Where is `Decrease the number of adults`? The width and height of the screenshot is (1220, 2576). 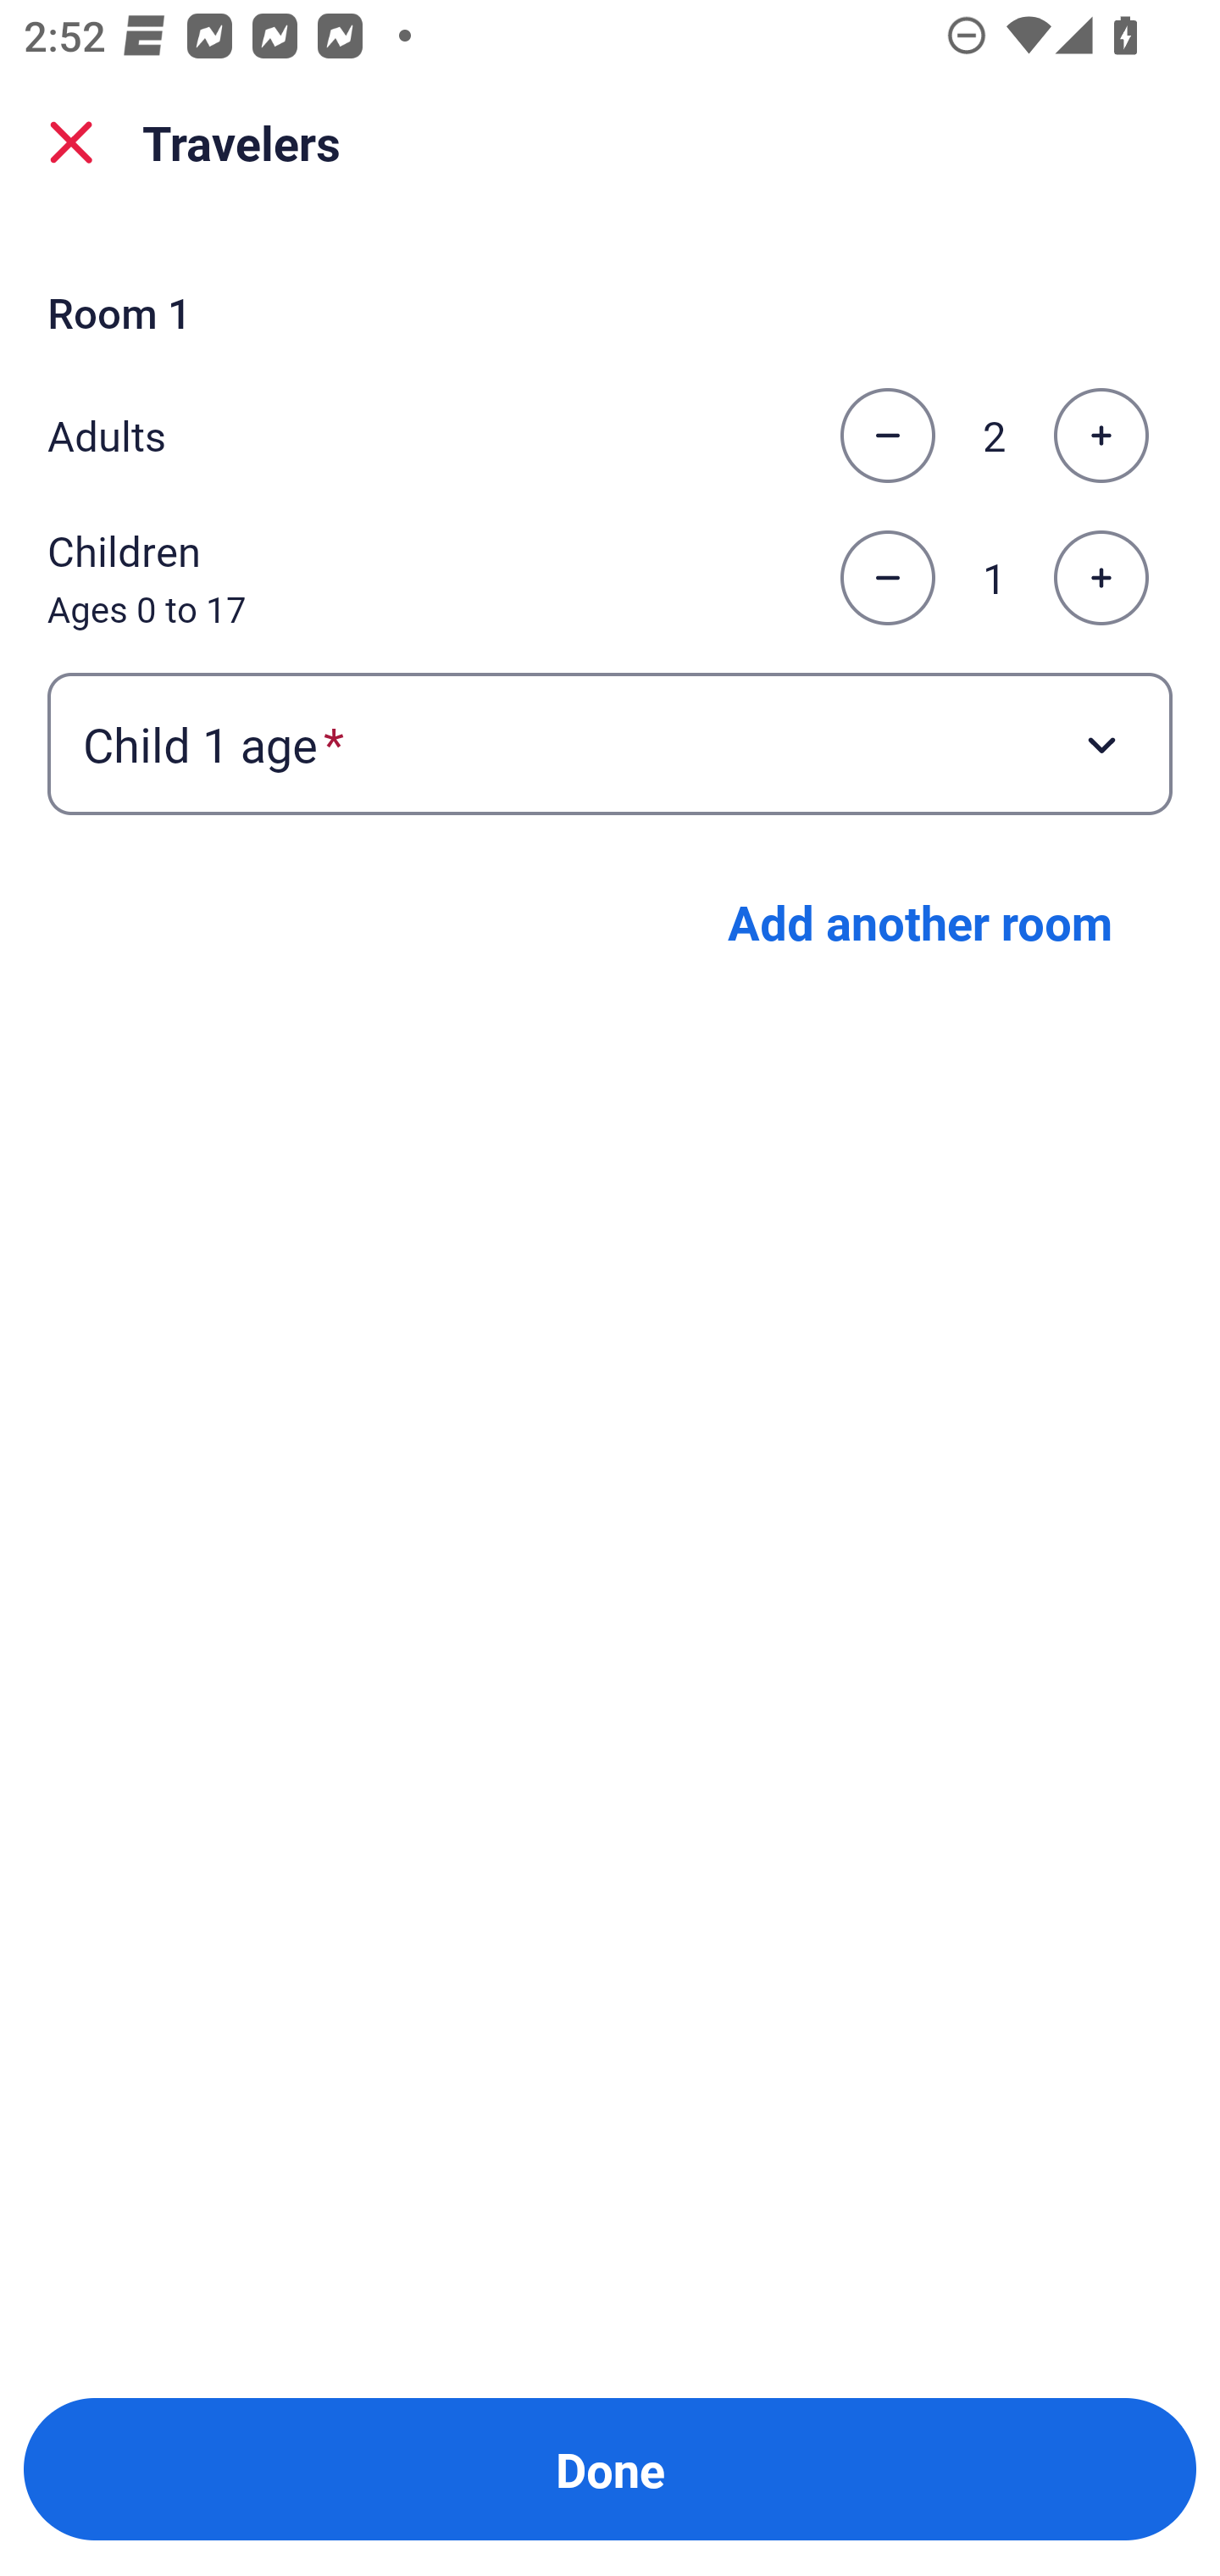
Decrease the number of adults is located at coordinates (887, 435).